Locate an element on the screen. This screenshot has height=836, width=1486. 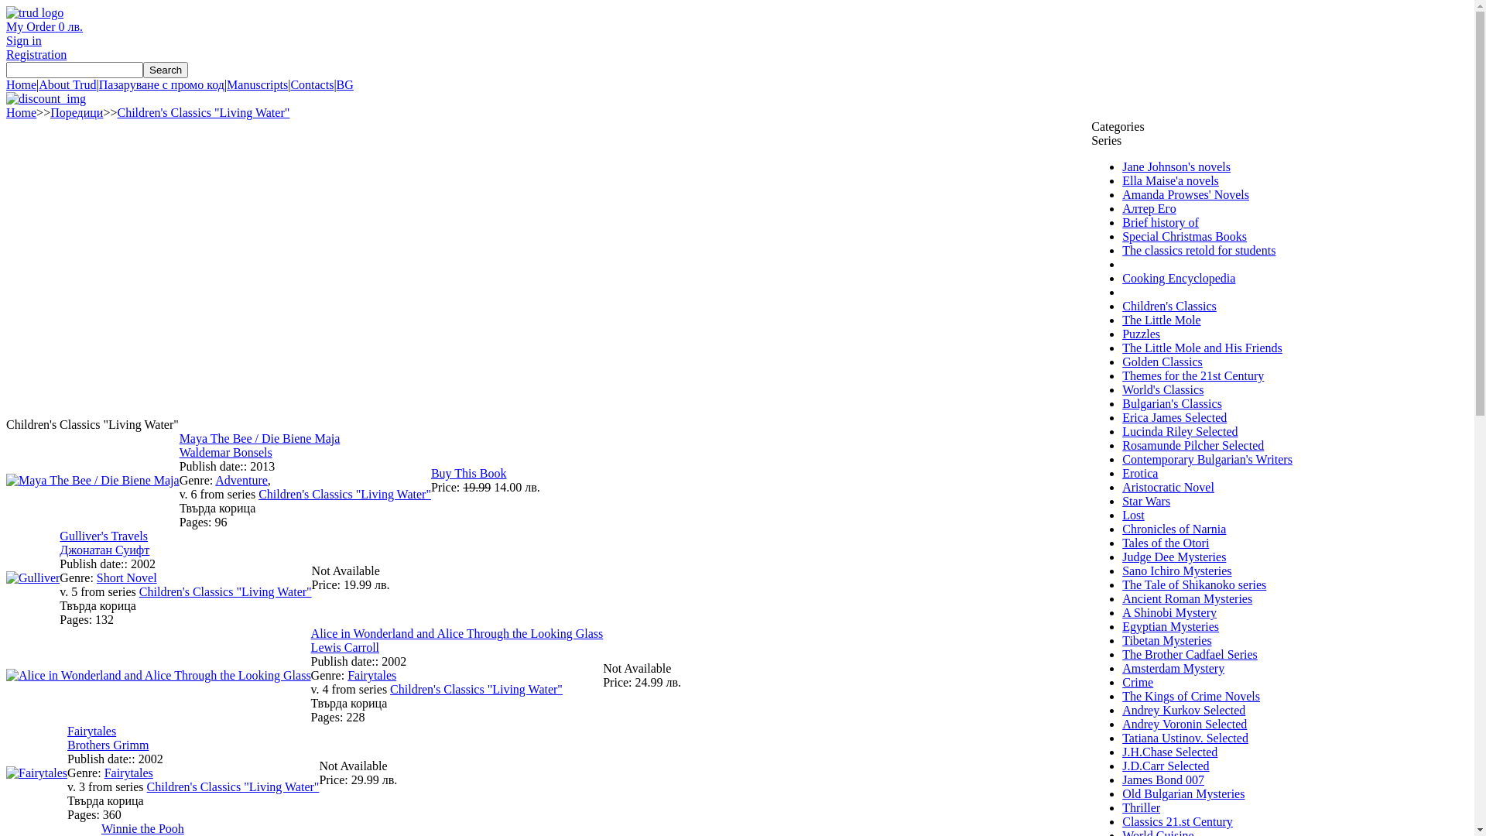
Puzzles is located at coordinates (1141, 334).